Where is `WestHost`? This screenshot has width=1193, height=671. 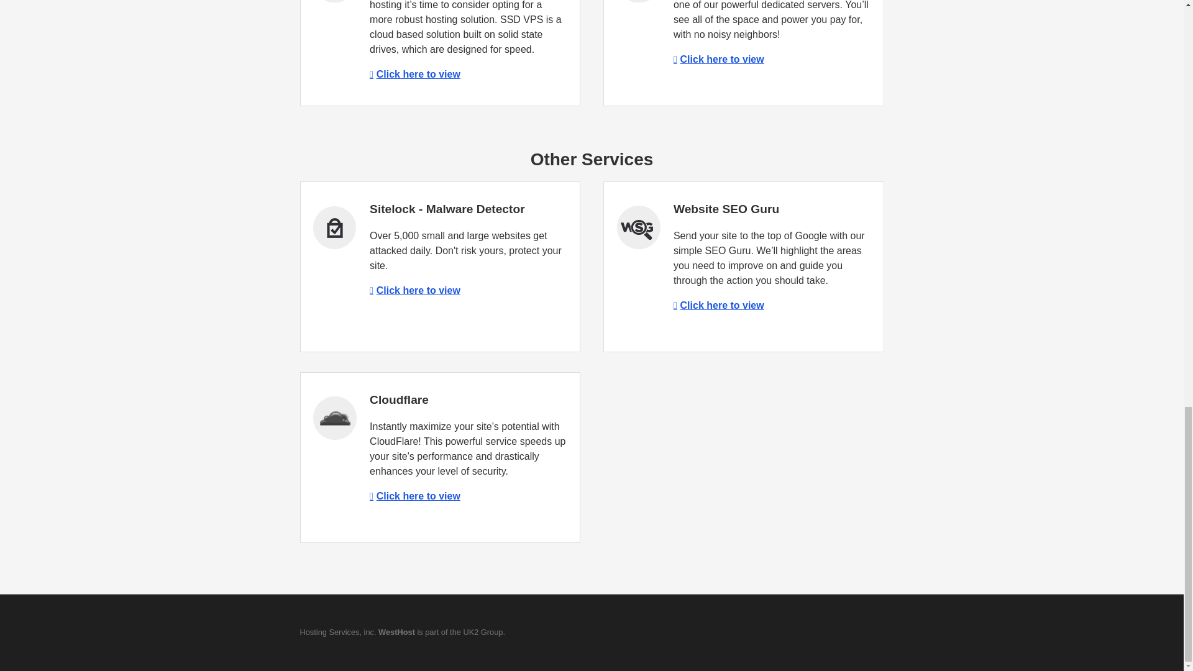 WestHost is located at coordinates (396, 631).